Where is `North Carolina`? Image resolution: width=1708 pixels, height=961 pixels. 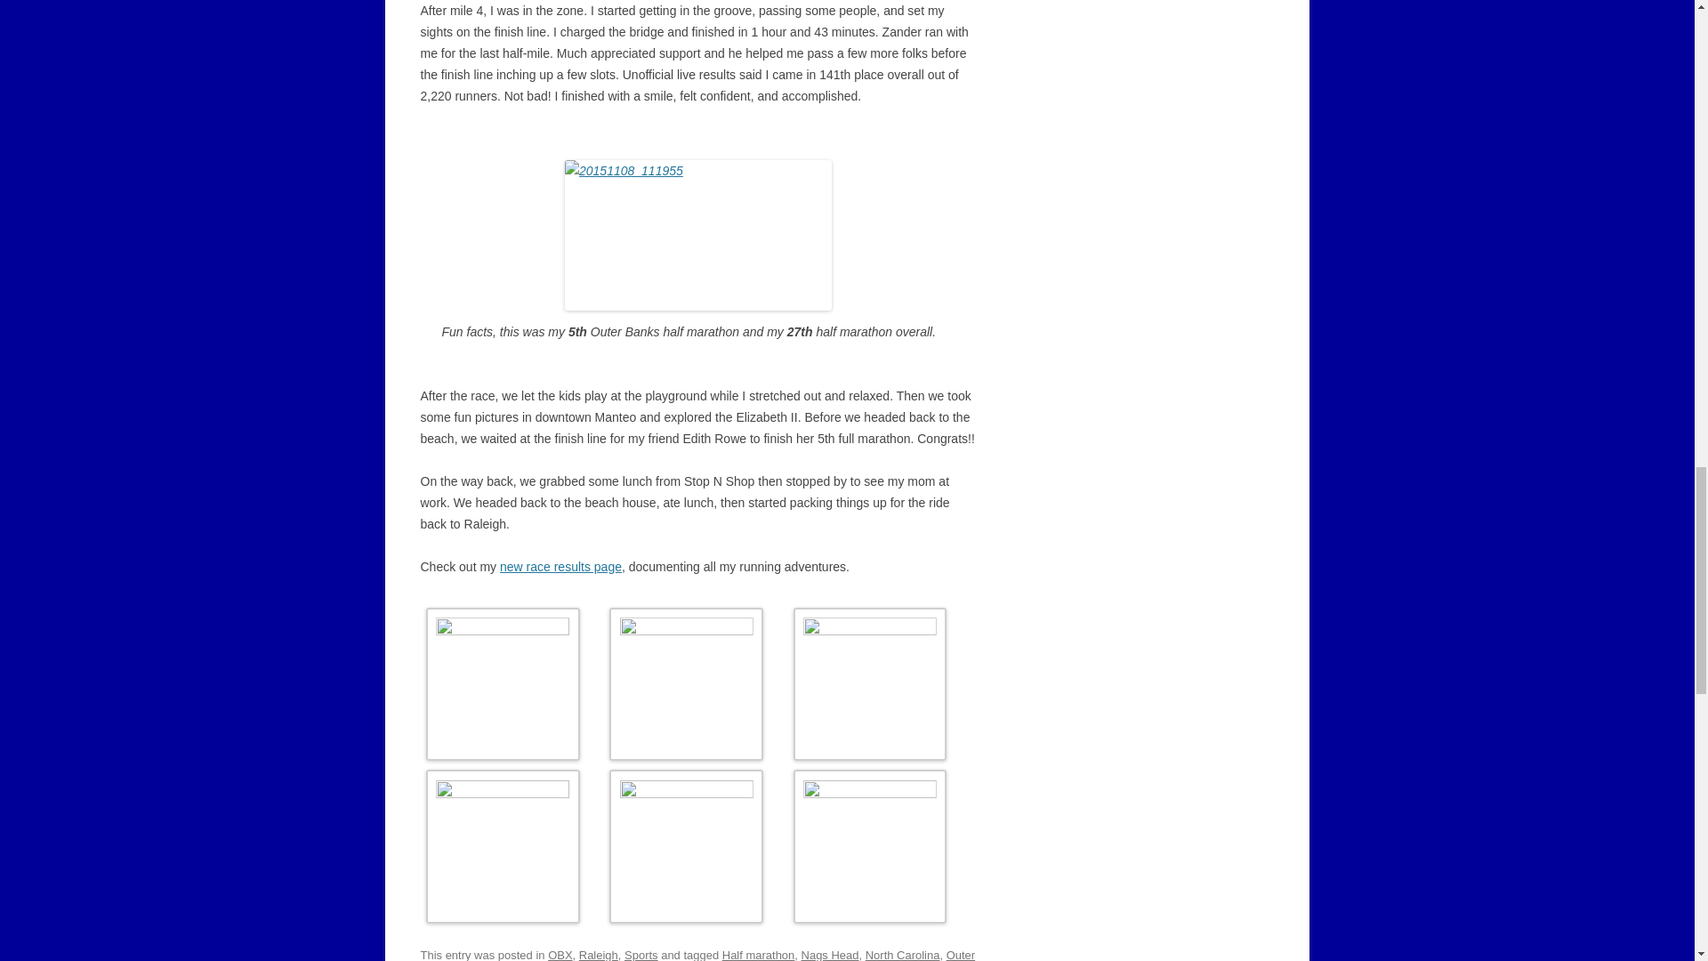 North Carolina is located at coordinates (903, 954).